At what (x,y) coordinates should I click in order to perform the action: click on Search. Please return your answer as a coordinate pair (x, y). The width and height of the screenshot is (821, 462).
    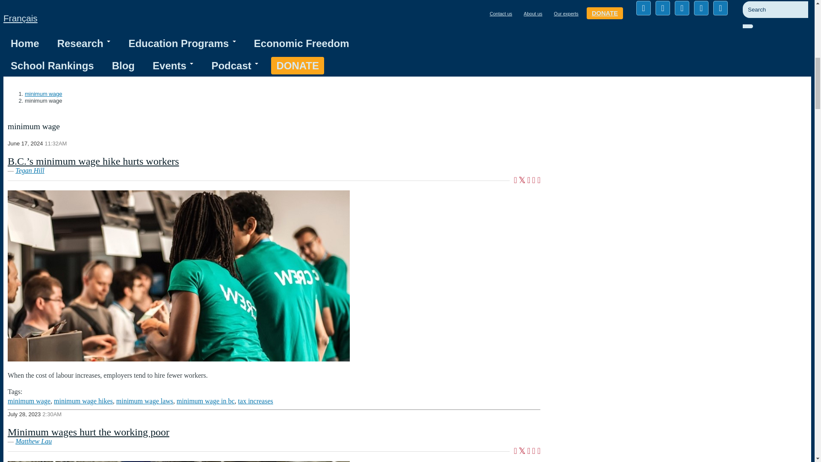
    Looking at the image, I should click on (755, 30).